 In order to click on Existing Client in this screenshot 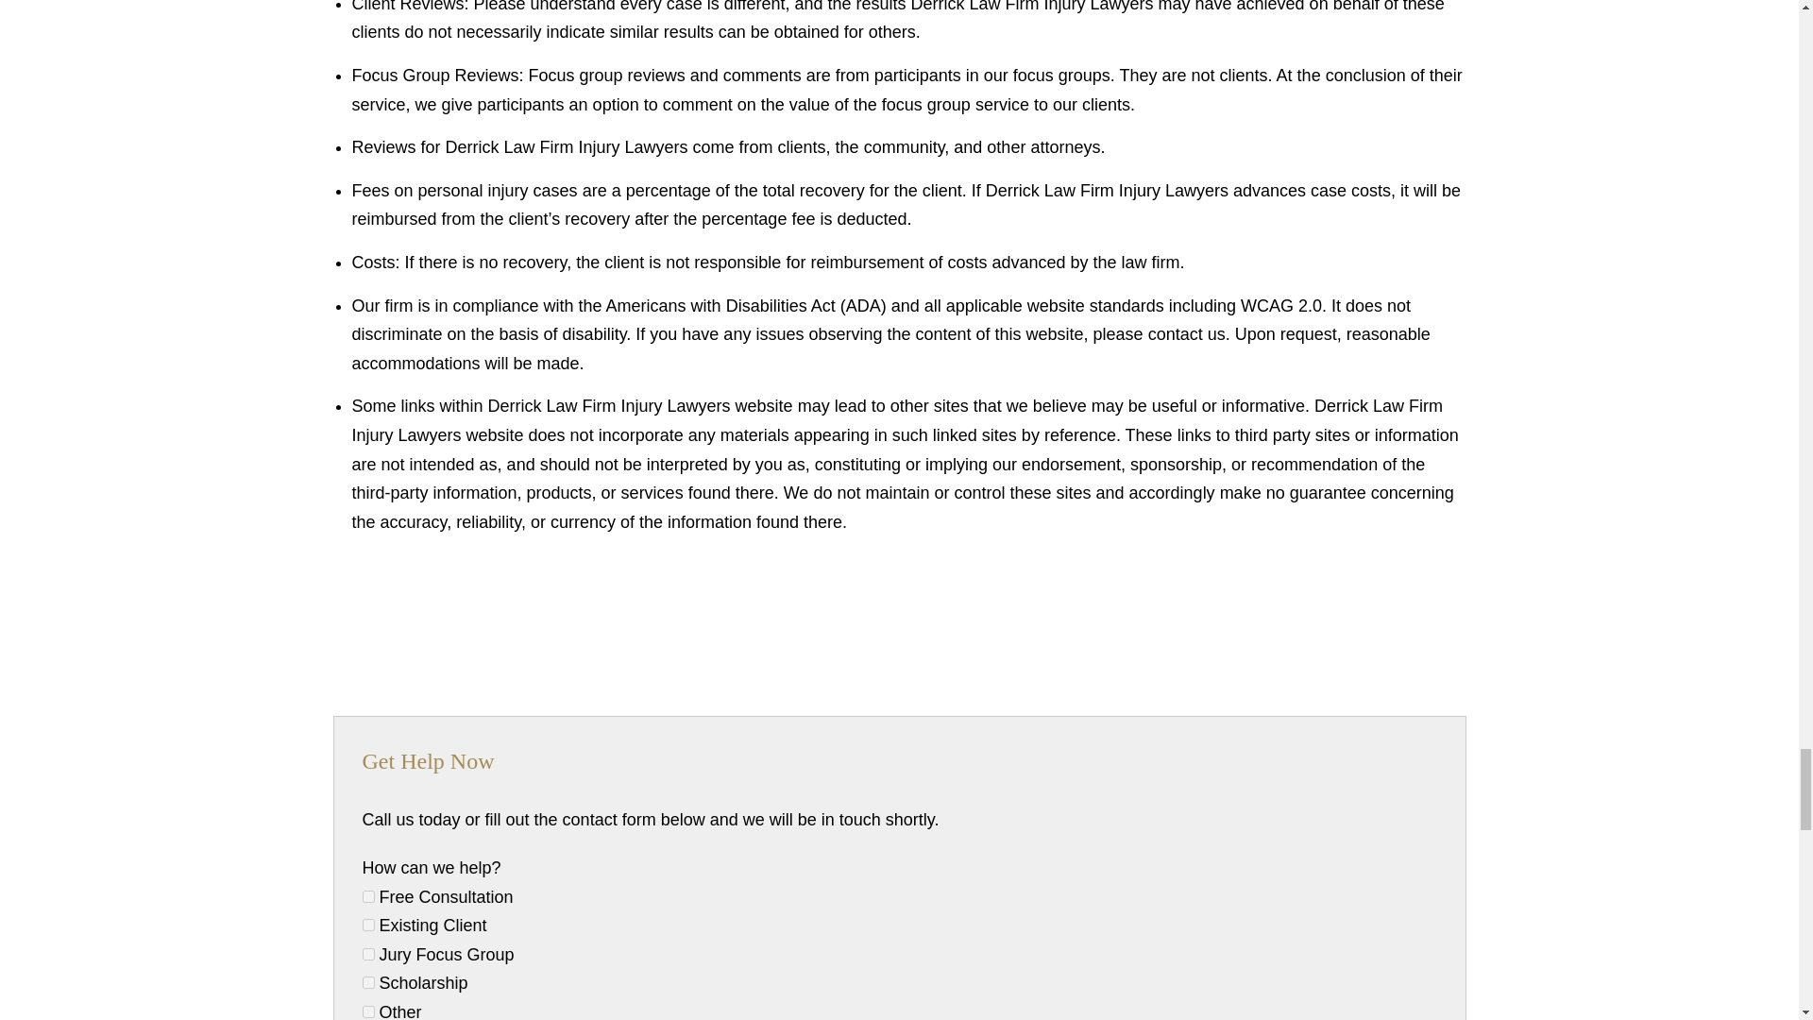, I will do `click(368, 926)`.